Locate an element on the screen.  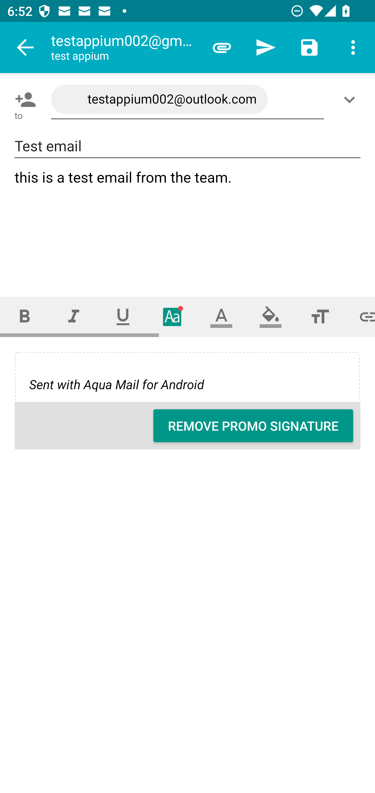
More options is located at coordinates (353, 47).